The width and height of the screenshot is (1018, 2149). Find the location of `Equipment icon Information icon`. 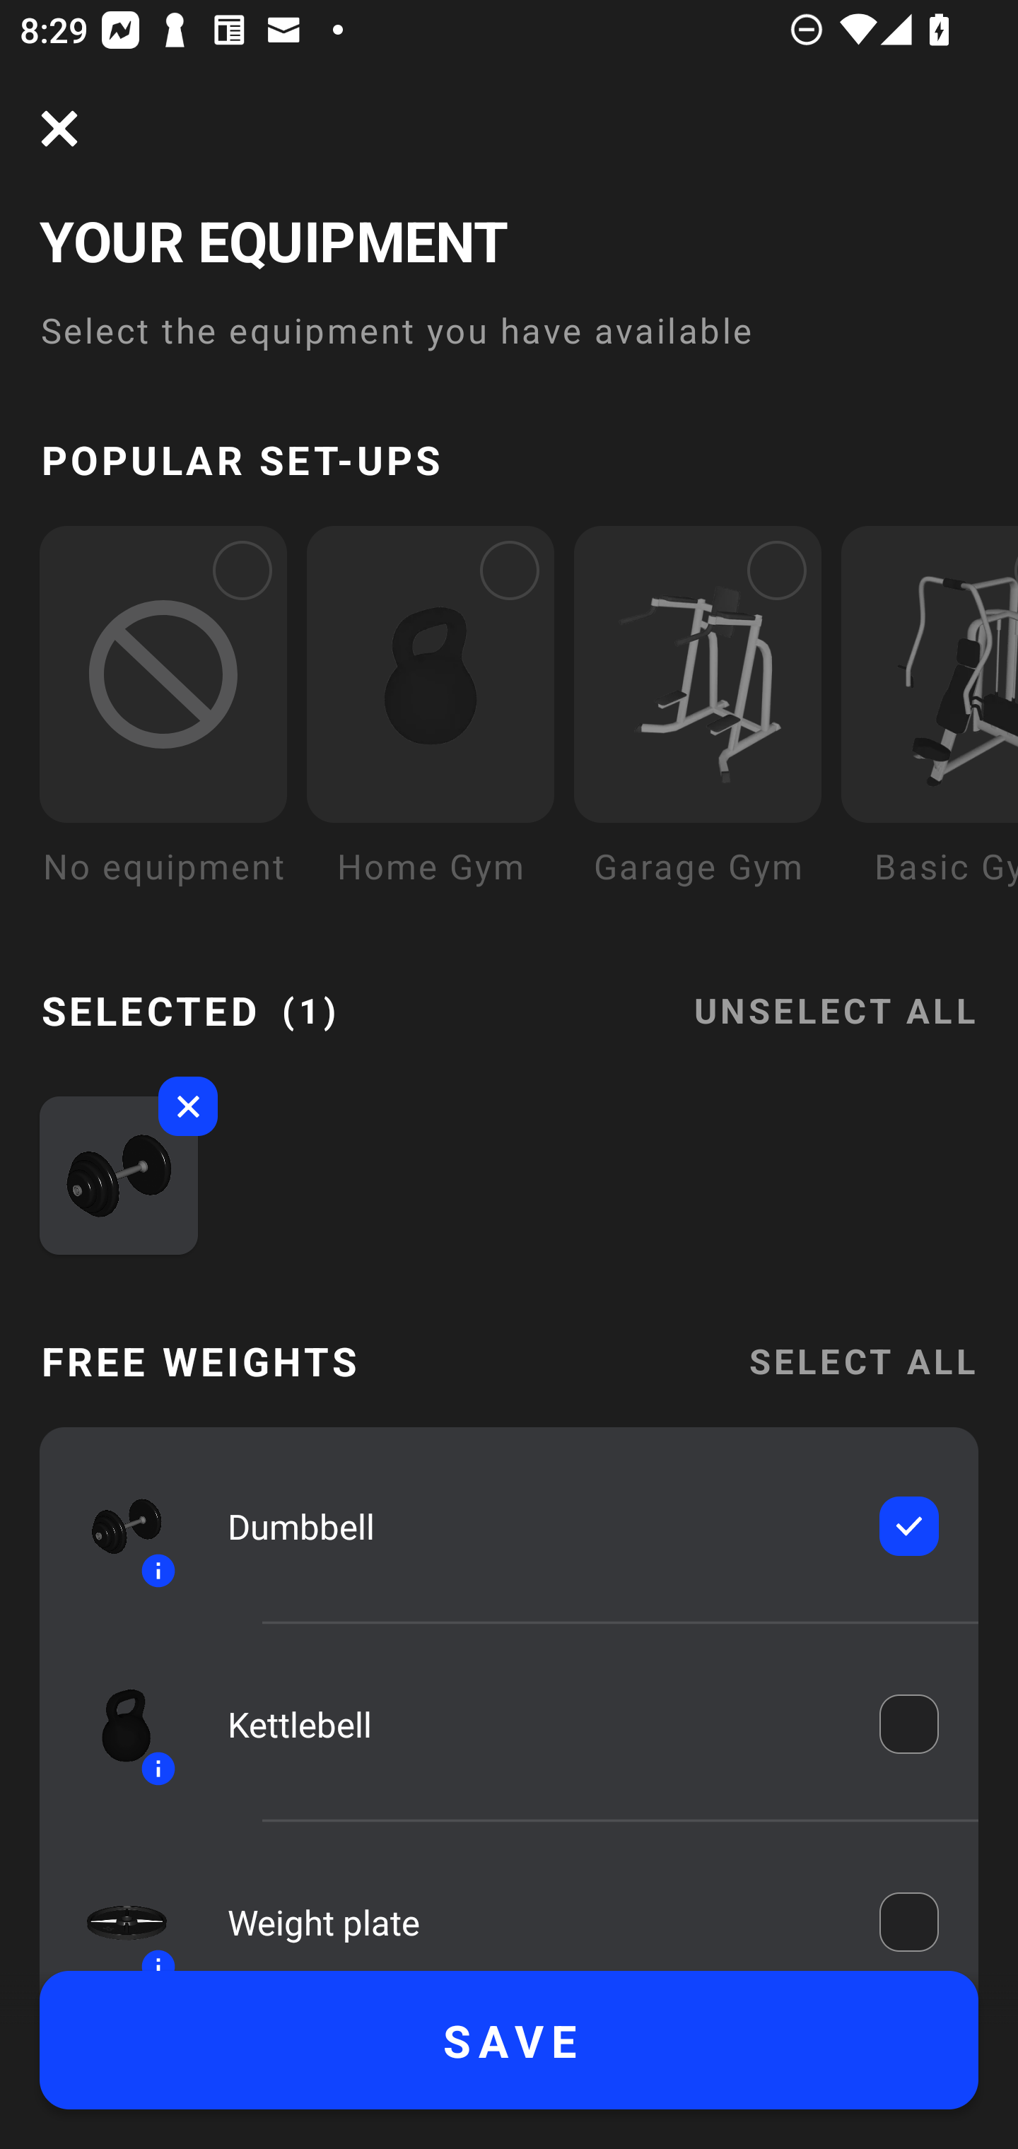

Equipment icon Information icon is located at coordinates (114, 1724).